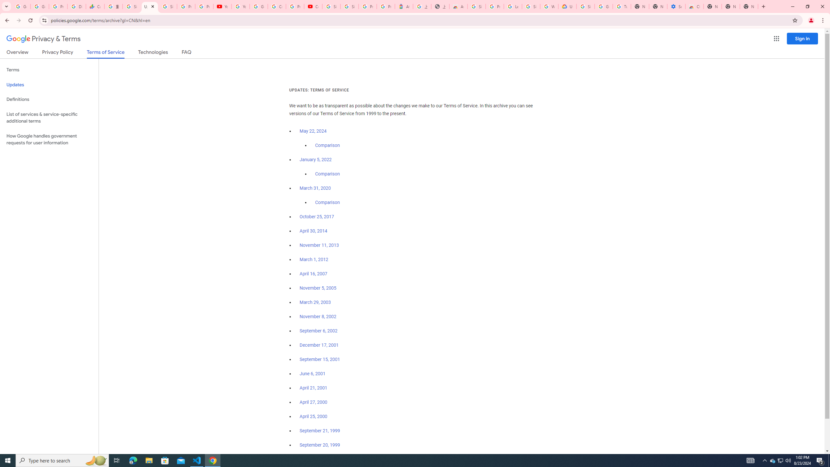  Describe the element at coordinates (105, 54) in the screenshot. I see `Terms of Service` at that location.